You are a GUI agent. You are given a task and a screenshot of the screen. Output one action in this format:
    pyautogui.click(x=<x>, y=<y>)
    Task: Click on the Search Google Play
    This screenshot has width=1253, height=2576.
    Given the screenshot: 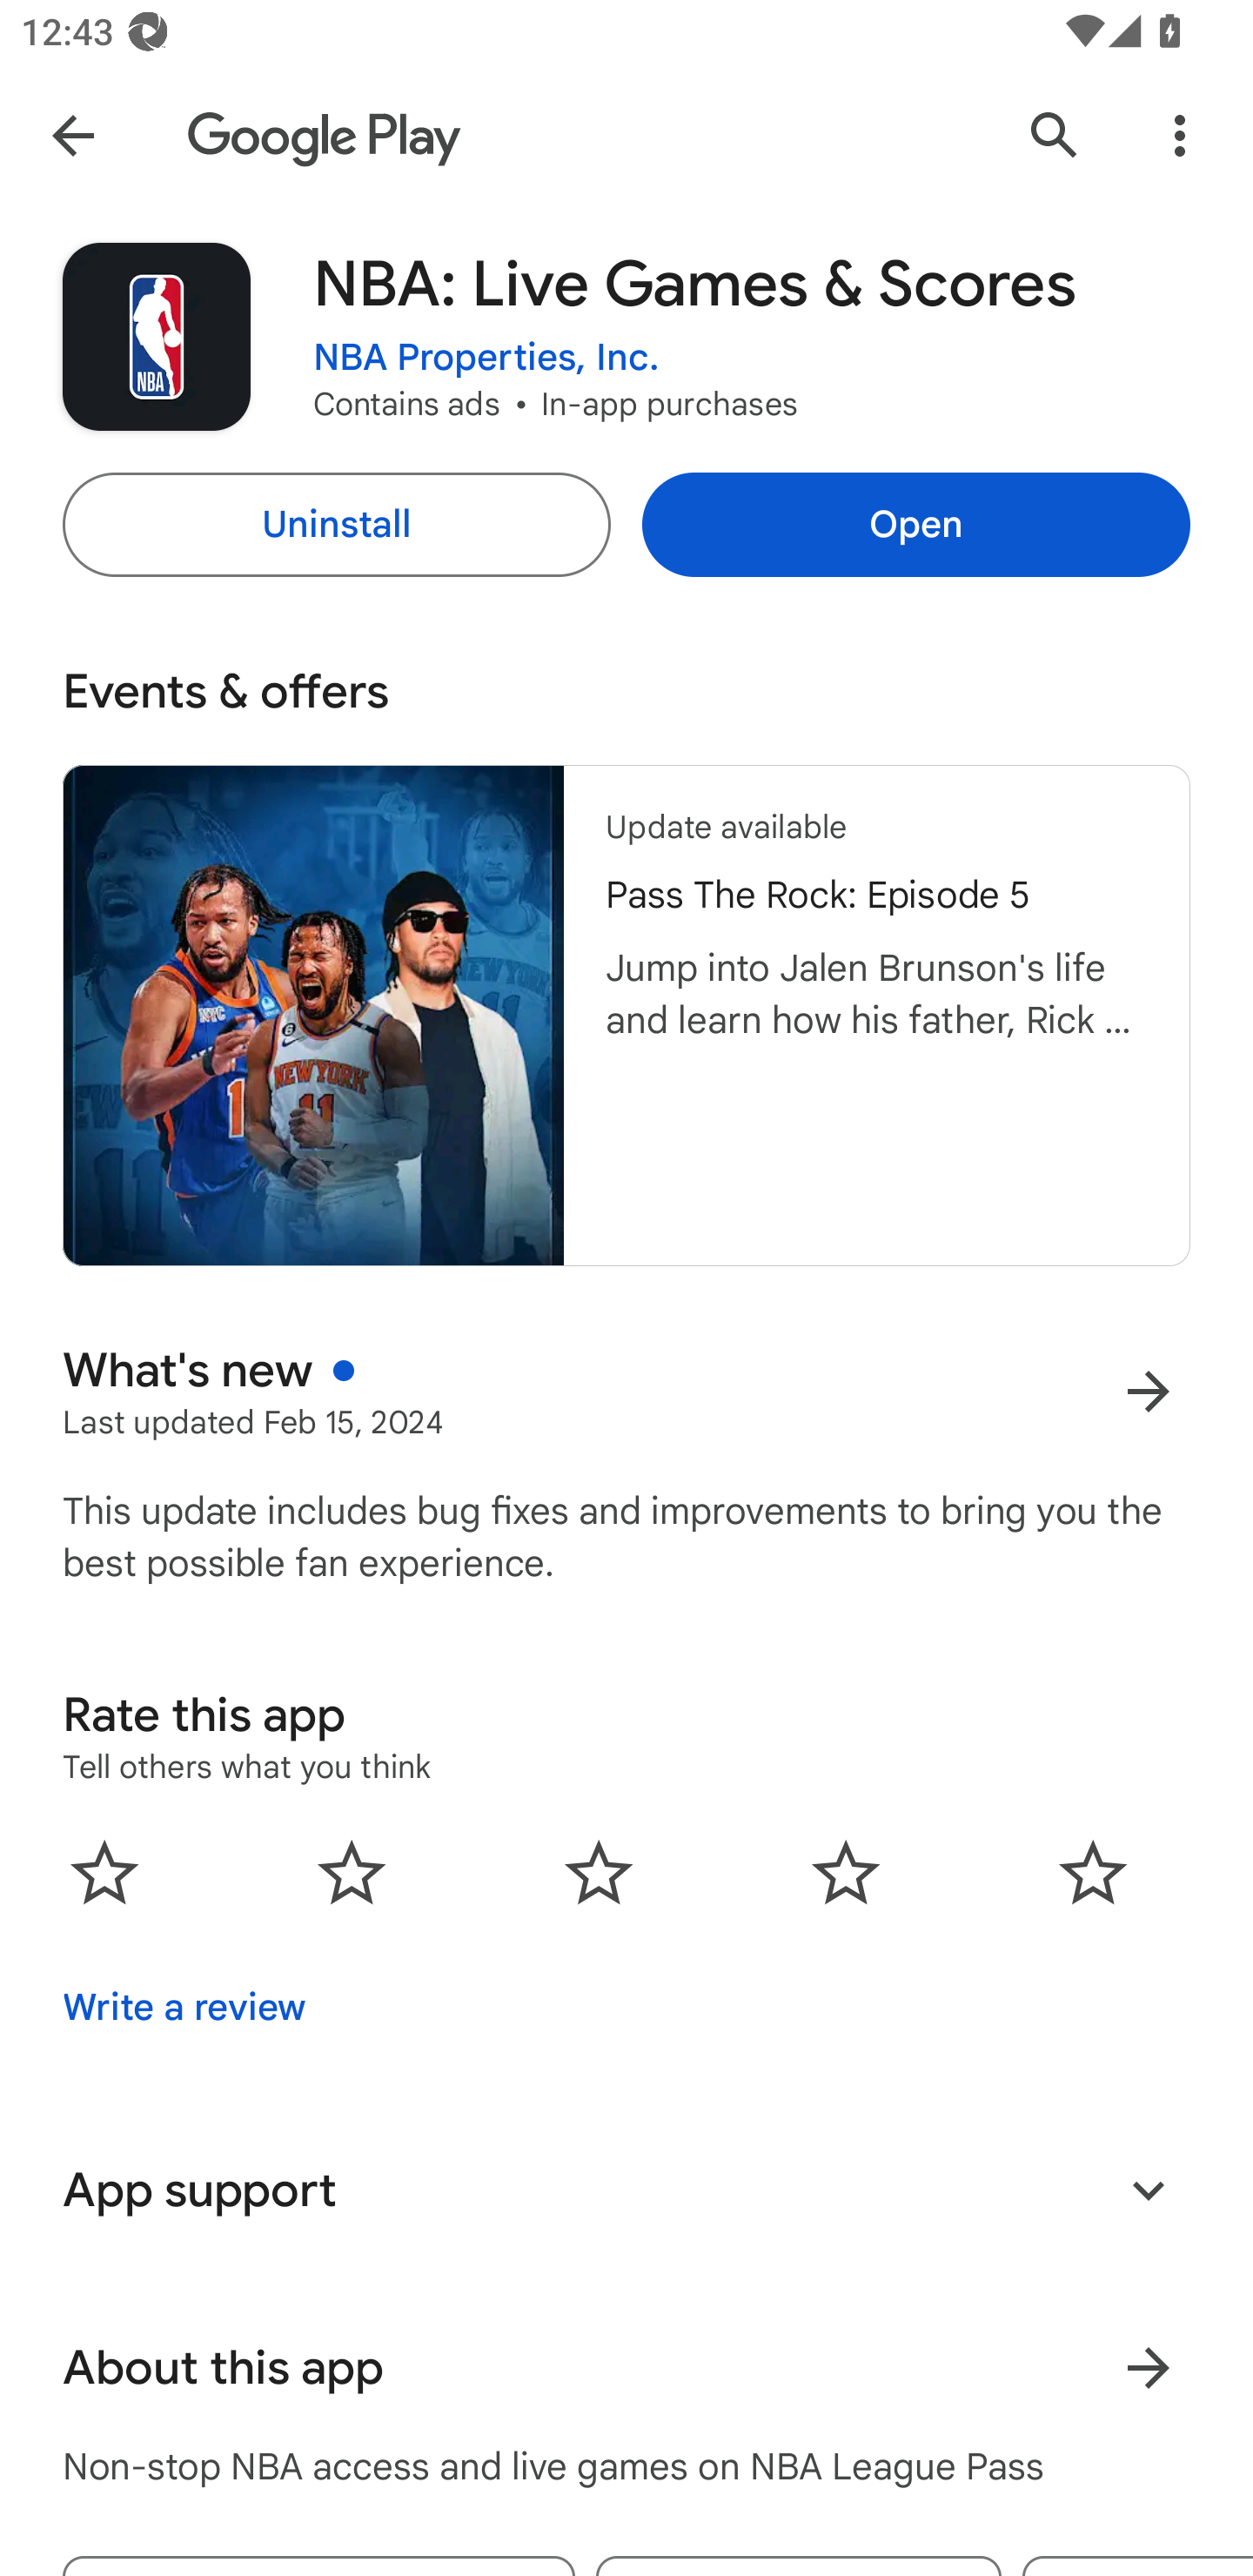 What is the action you would take?
    pyautogui.click(x=1055, y=134)
    